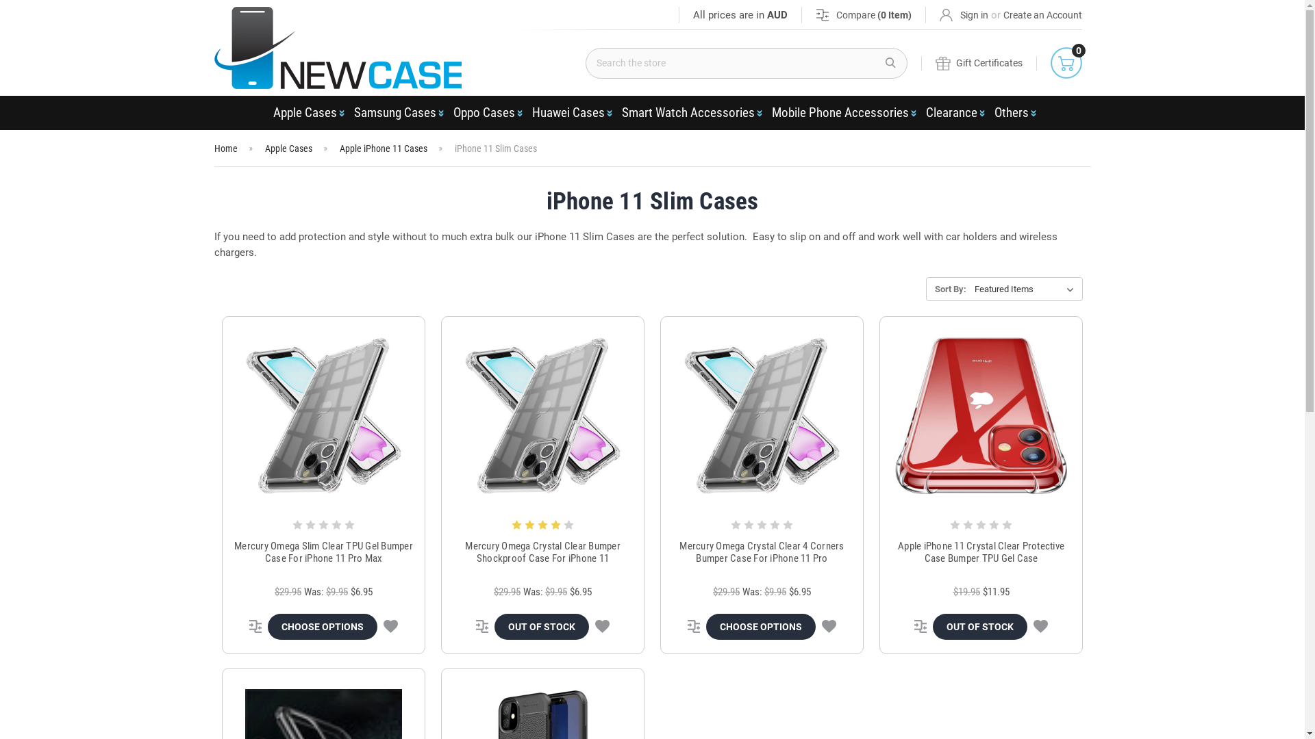 The image size is (1315, 739). I want to click on 0, so click(1066, 63).